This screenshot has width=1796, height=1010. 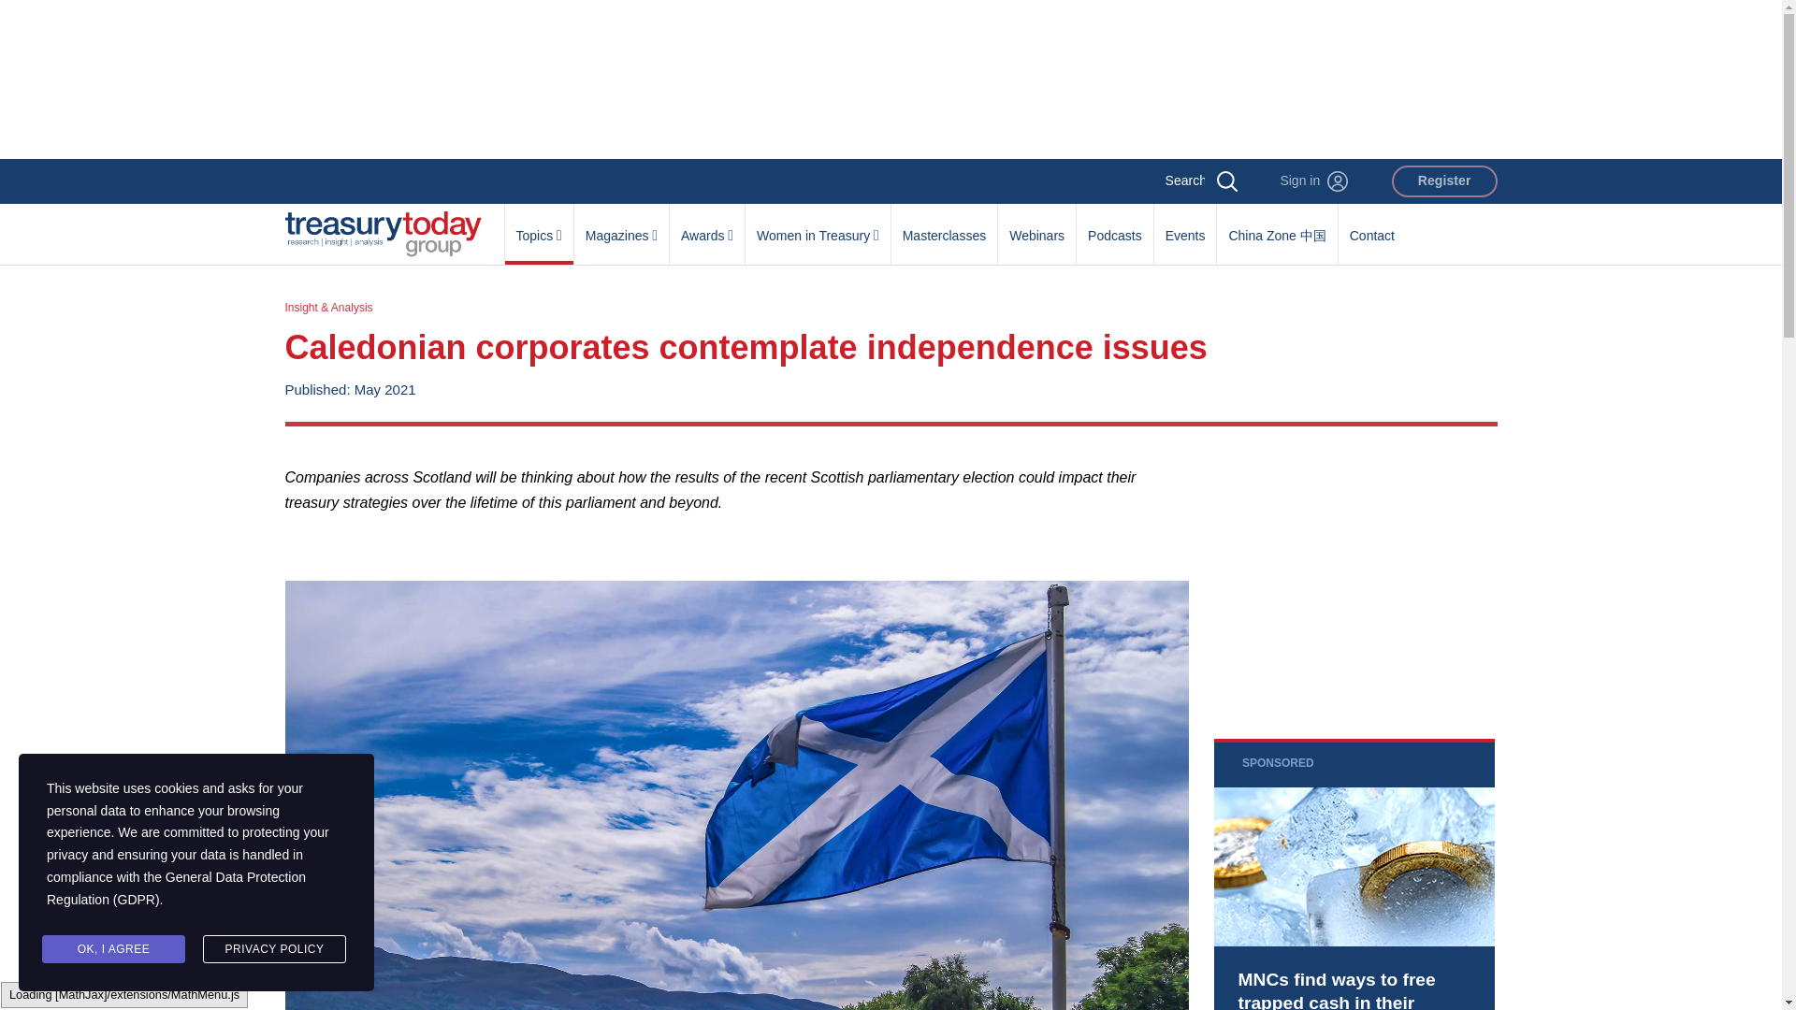 What do you see at coordinates (539, 225) in the screenshot?
I see `Topics ` at bounding box center [539, 225].